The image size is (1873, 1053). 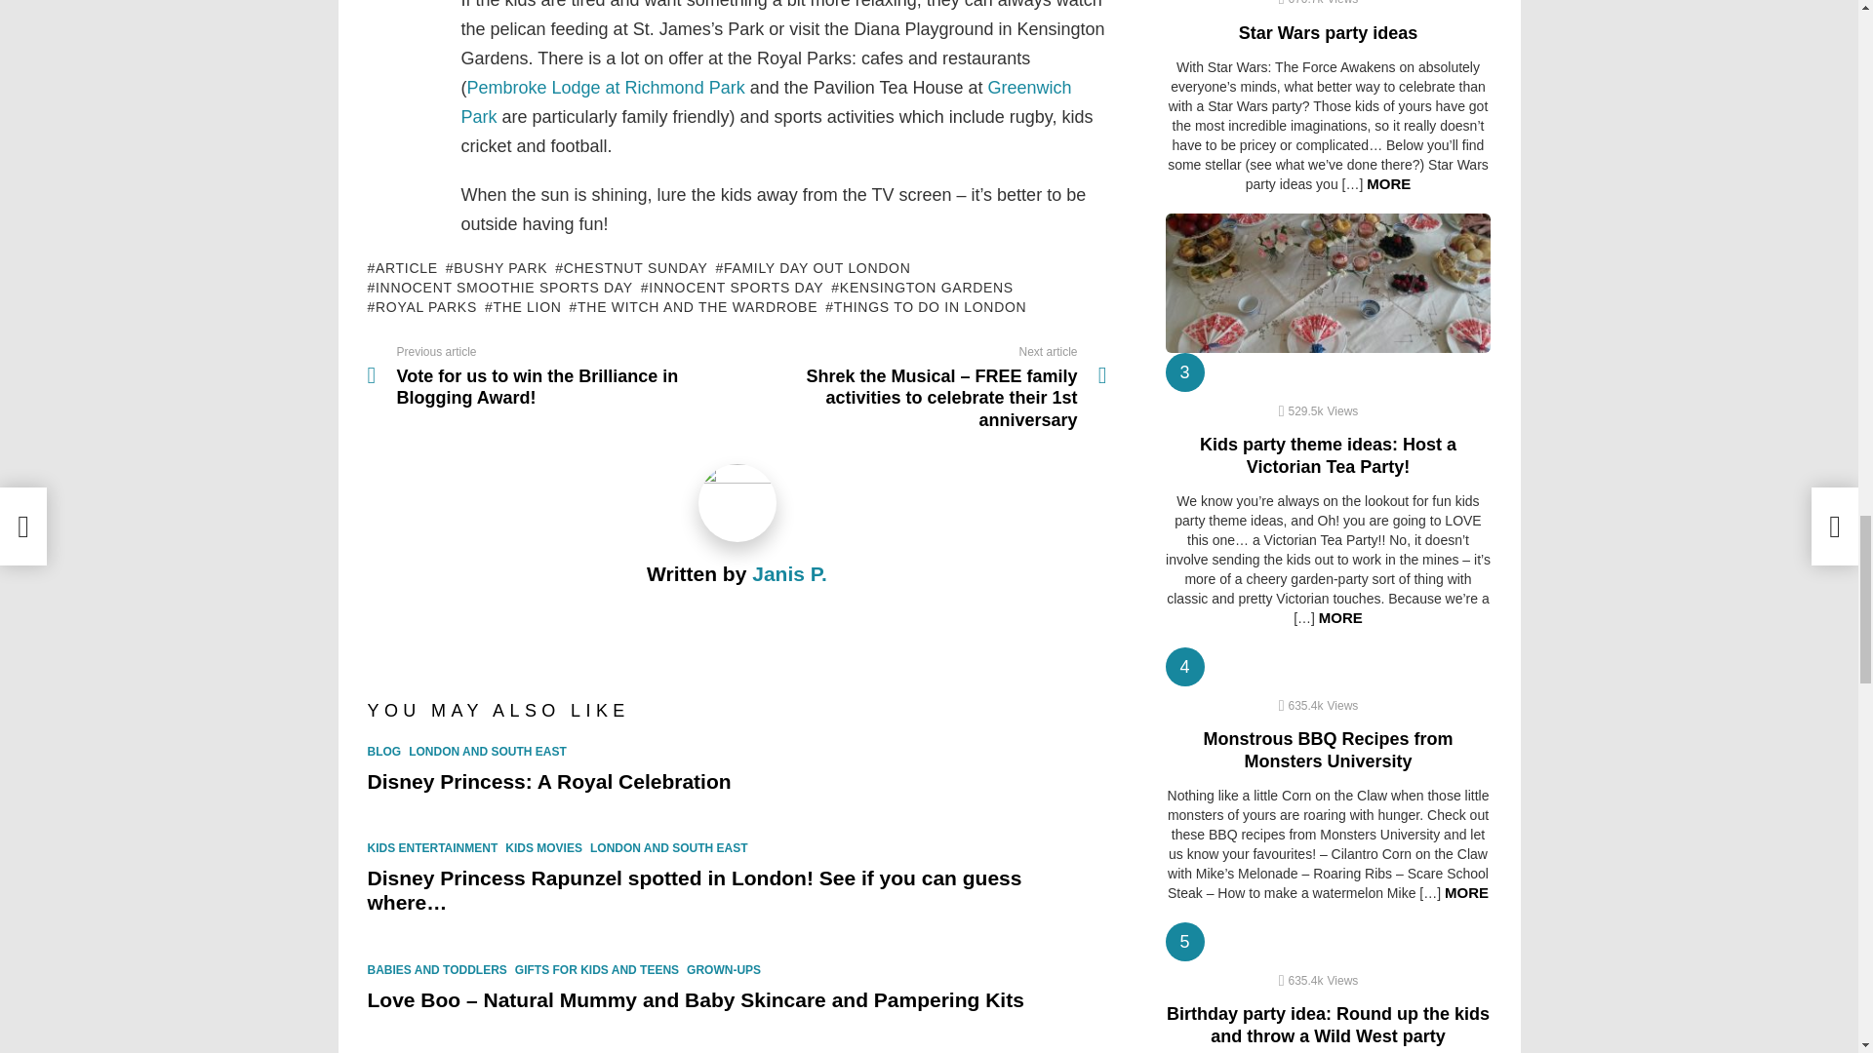 What do you see at coordinates (766, 101) in the screenshot?
I see `Greenwich Park` at bounding box center [766, 101].